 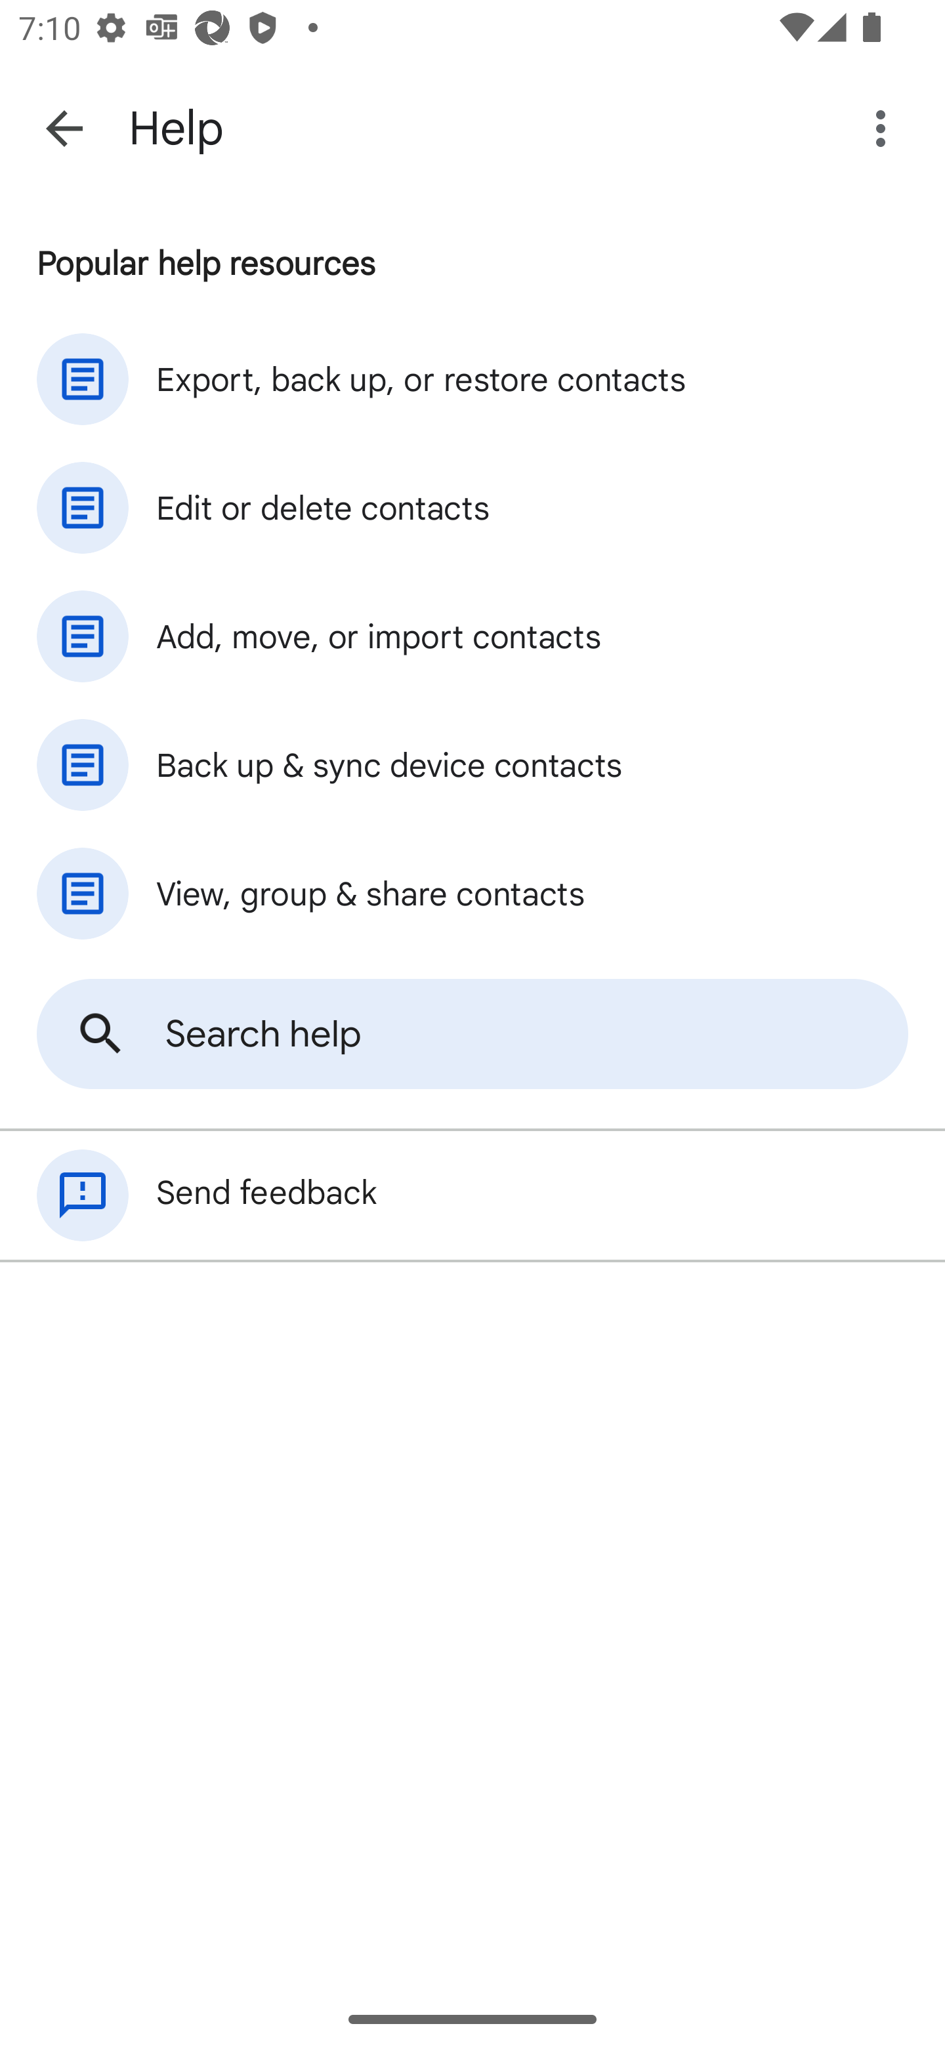 I want to click on Navigate up, so click(x=64, y=127).